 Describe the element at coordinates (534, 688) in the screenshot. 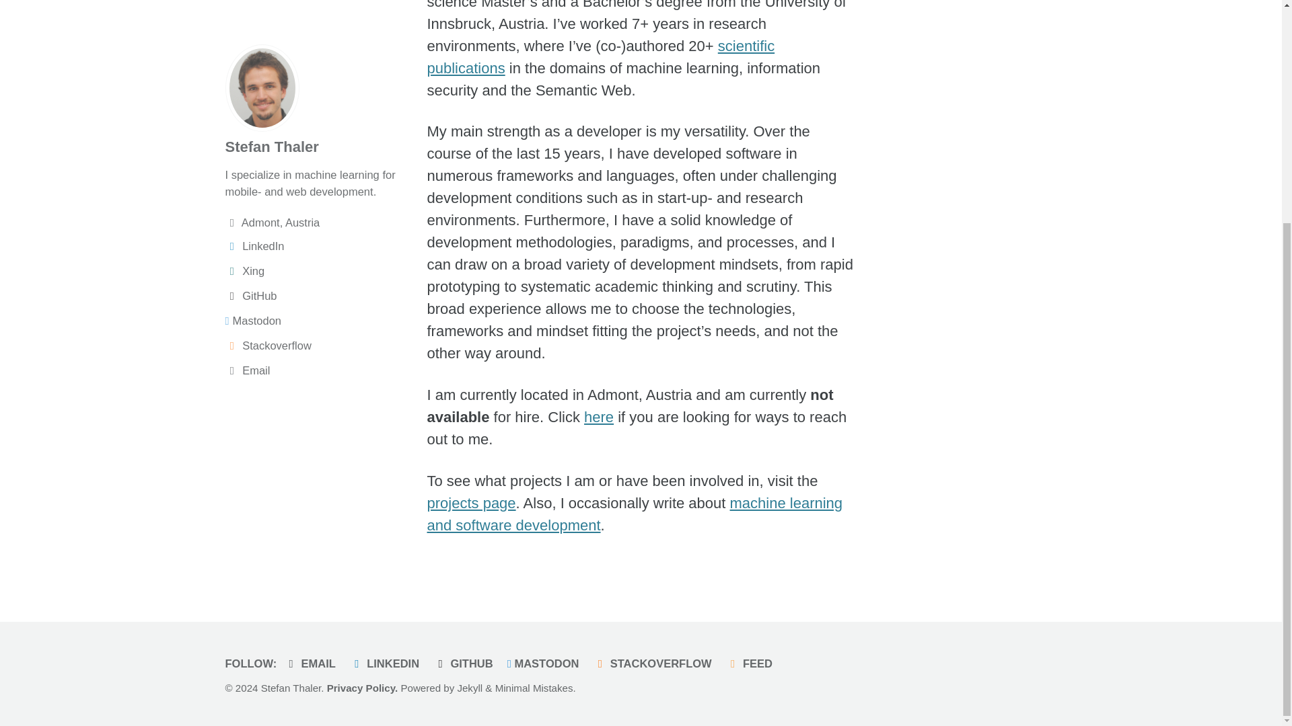

I see `Minimal Mistakes` at that location.